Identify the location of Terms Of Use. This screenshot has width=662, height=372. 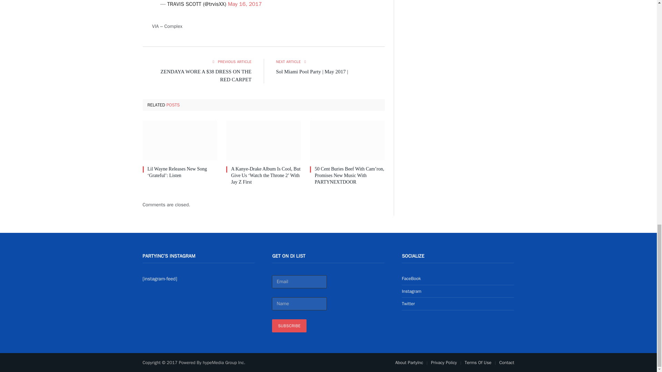
(478, 362).